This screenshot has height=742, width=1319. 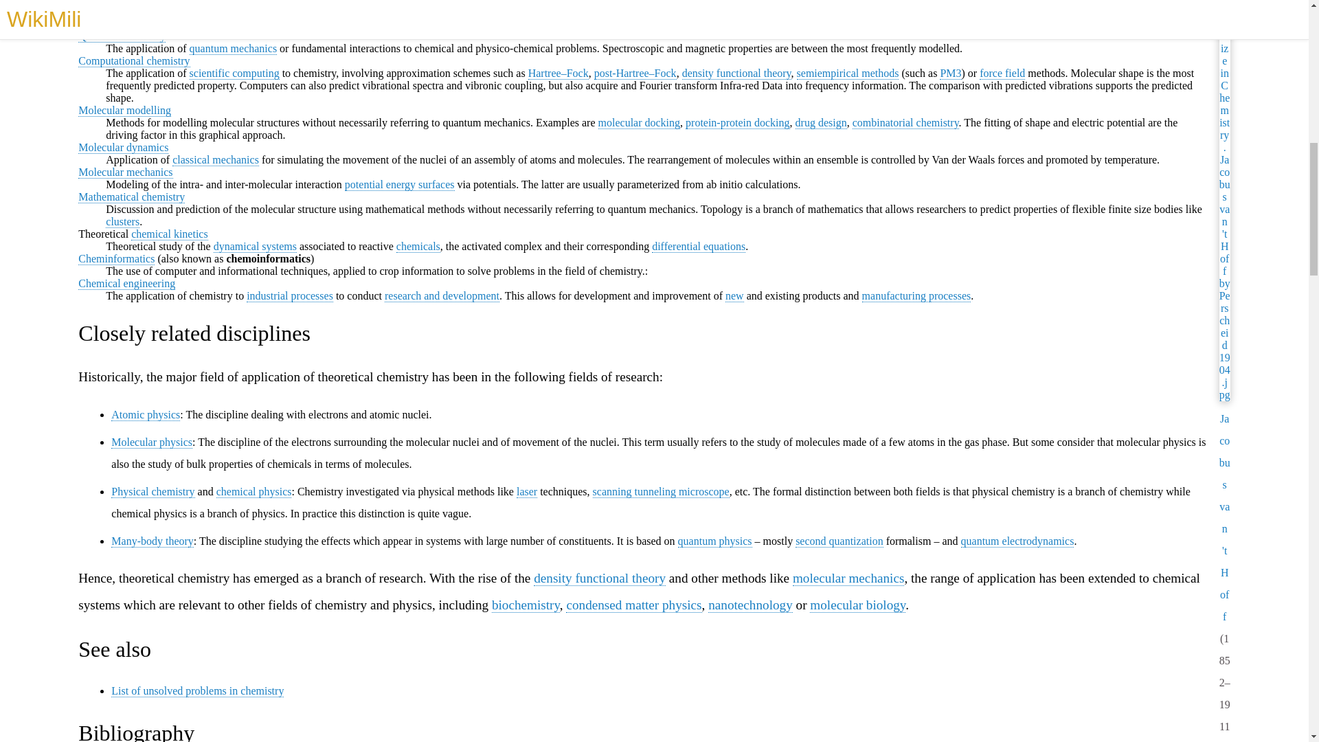 I want to click on Computational chemistry, so click(x=133, y=60).